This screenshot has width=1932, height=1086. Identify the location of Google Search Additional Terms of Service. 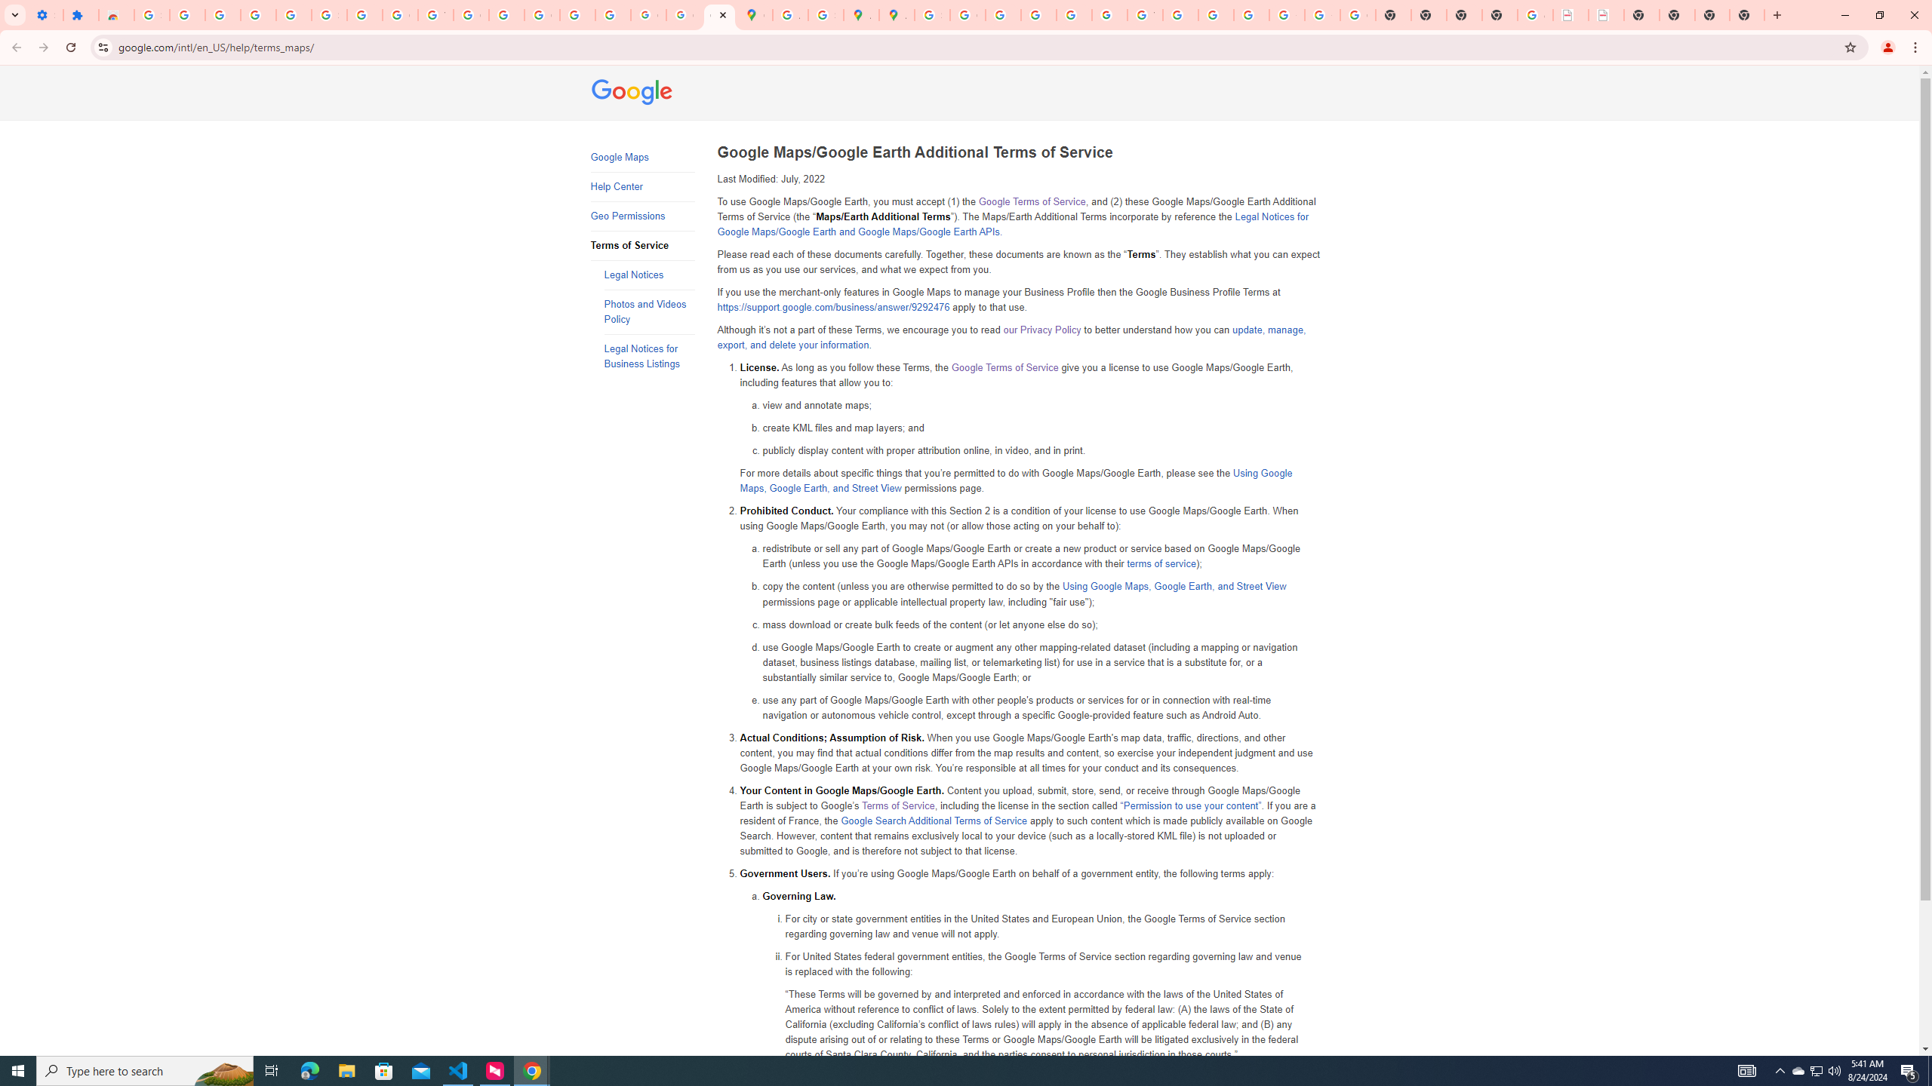
(934, 821).